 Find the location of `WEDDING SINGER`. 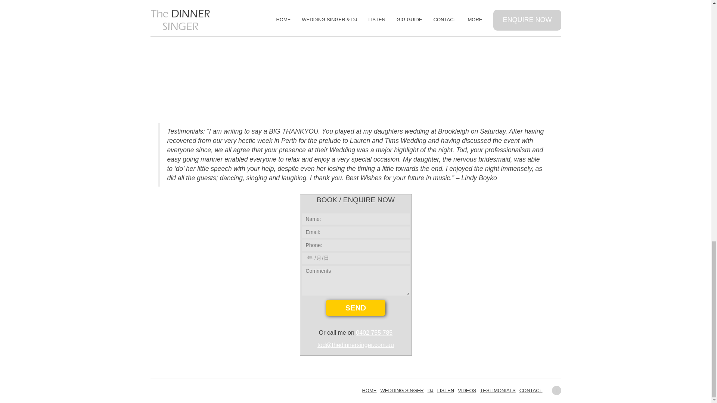

WEDDING SINGER is located at coordinates (402, 390).